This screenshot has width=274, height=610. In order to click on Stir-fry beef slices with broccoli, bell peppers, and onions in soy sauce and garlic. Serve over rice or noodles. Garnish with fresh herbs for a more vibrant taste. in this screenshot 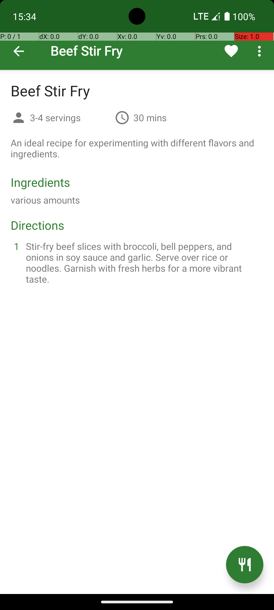, I will do `click(143, 263)`.